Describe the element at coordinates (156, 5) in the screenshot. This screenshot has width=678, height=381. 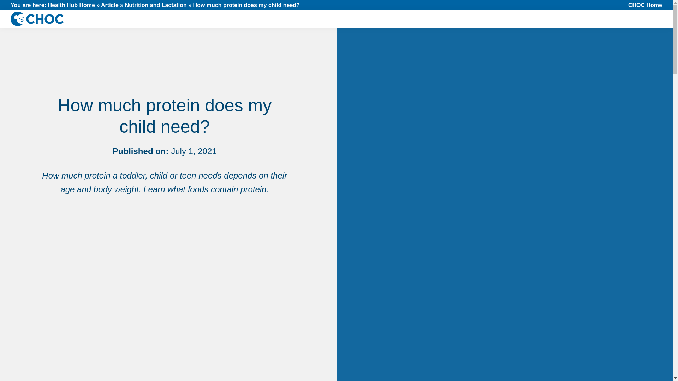
I see `Nutrition and Lactation` at that location.